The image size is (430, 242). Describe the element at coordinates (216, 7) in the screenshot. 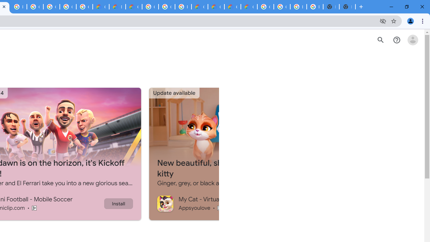

I see `Google Cloud Pricing Calculator` at that location.